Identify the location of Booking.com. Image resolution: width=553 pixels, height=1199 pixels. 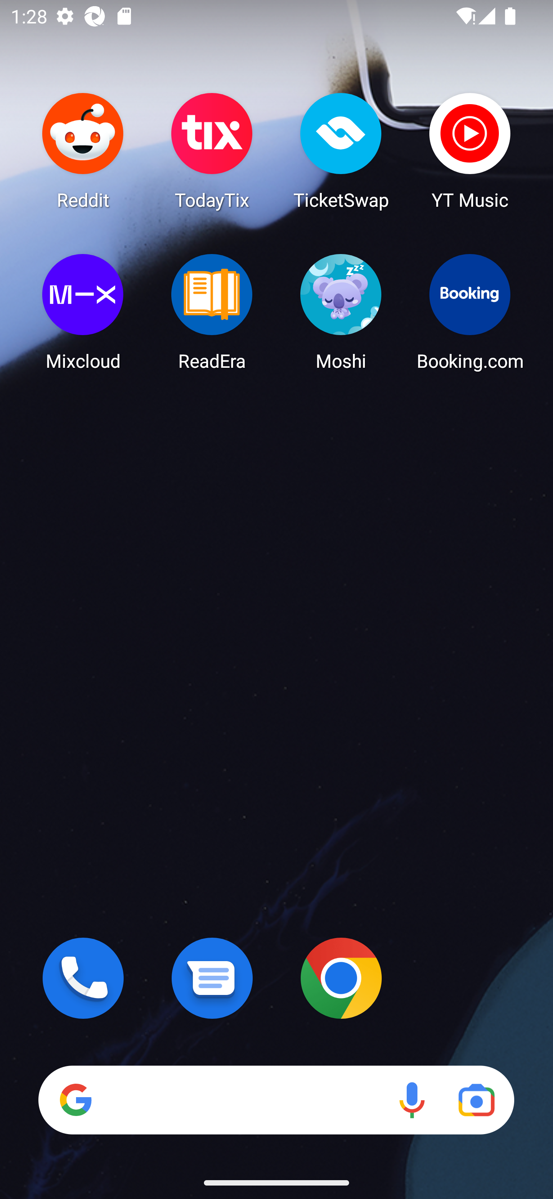
(470, 312).